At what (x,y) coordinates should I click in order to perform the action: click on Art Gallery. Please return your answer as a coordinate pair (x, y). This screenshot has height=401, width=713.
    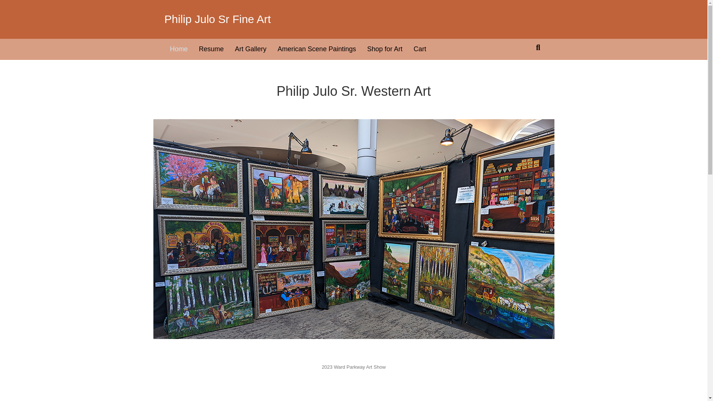
    Looking at the image, I should click on (251, 48).